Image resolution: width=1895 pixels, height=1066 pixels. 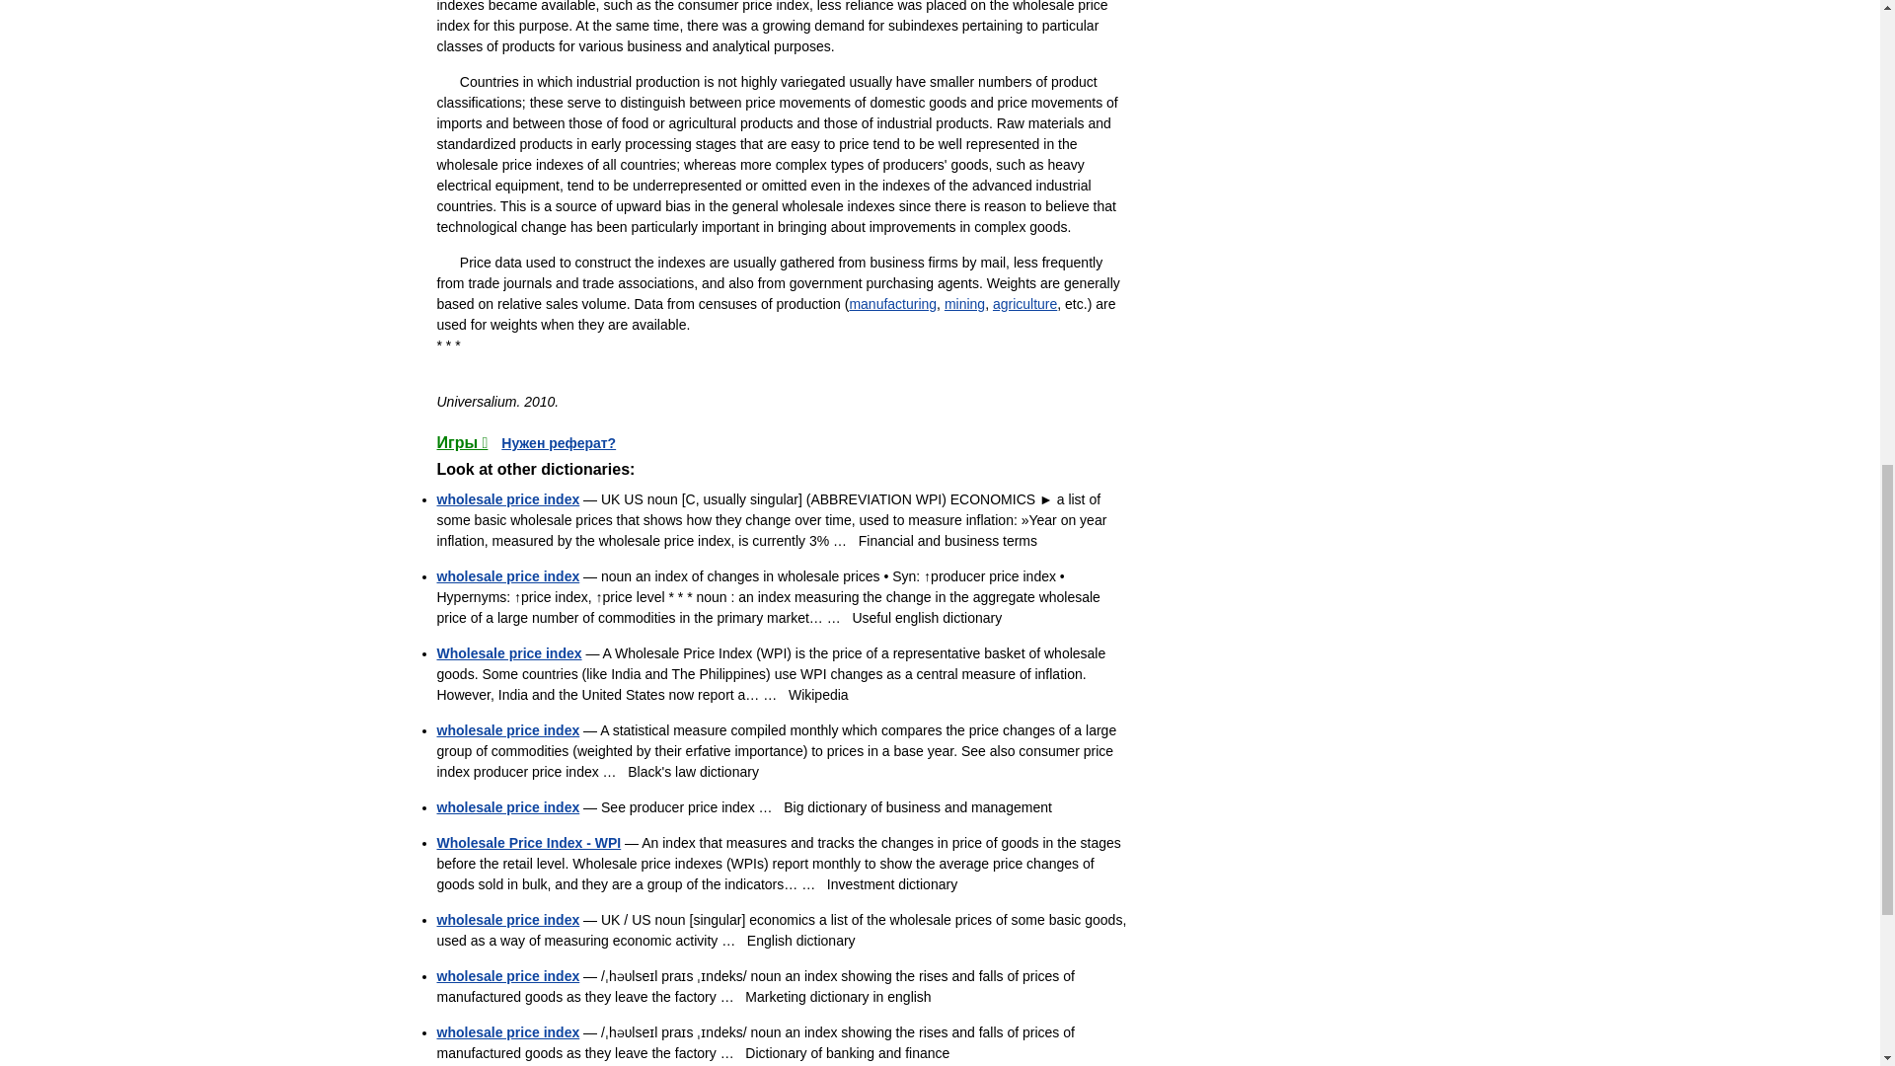 I want to click on wholesale price index, so click(x=507, y=575).